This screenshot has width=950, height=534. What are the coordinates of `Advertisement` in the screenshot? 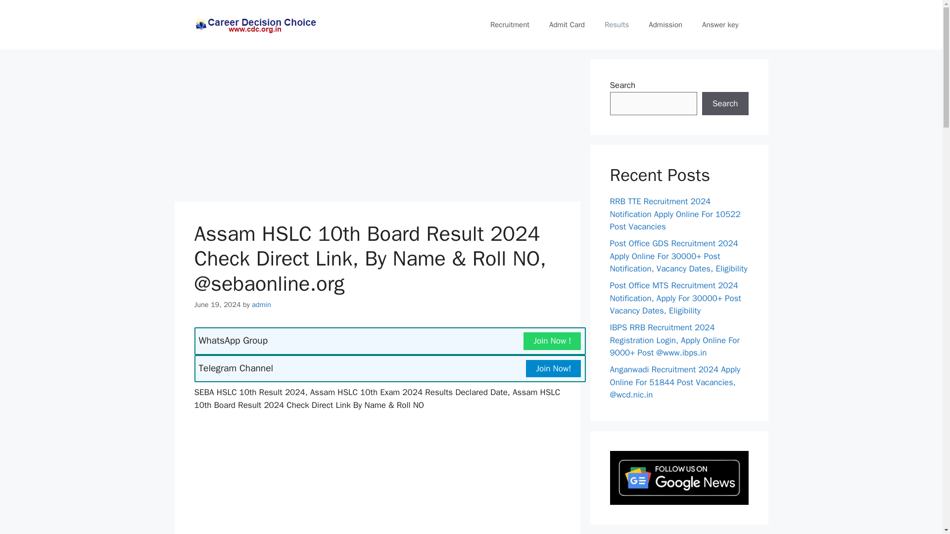 It's located at (377, 479).